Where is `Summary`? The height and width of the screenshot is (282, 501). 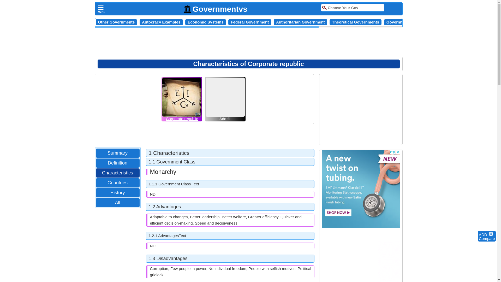 Summary is located at coordinates (117, 153).